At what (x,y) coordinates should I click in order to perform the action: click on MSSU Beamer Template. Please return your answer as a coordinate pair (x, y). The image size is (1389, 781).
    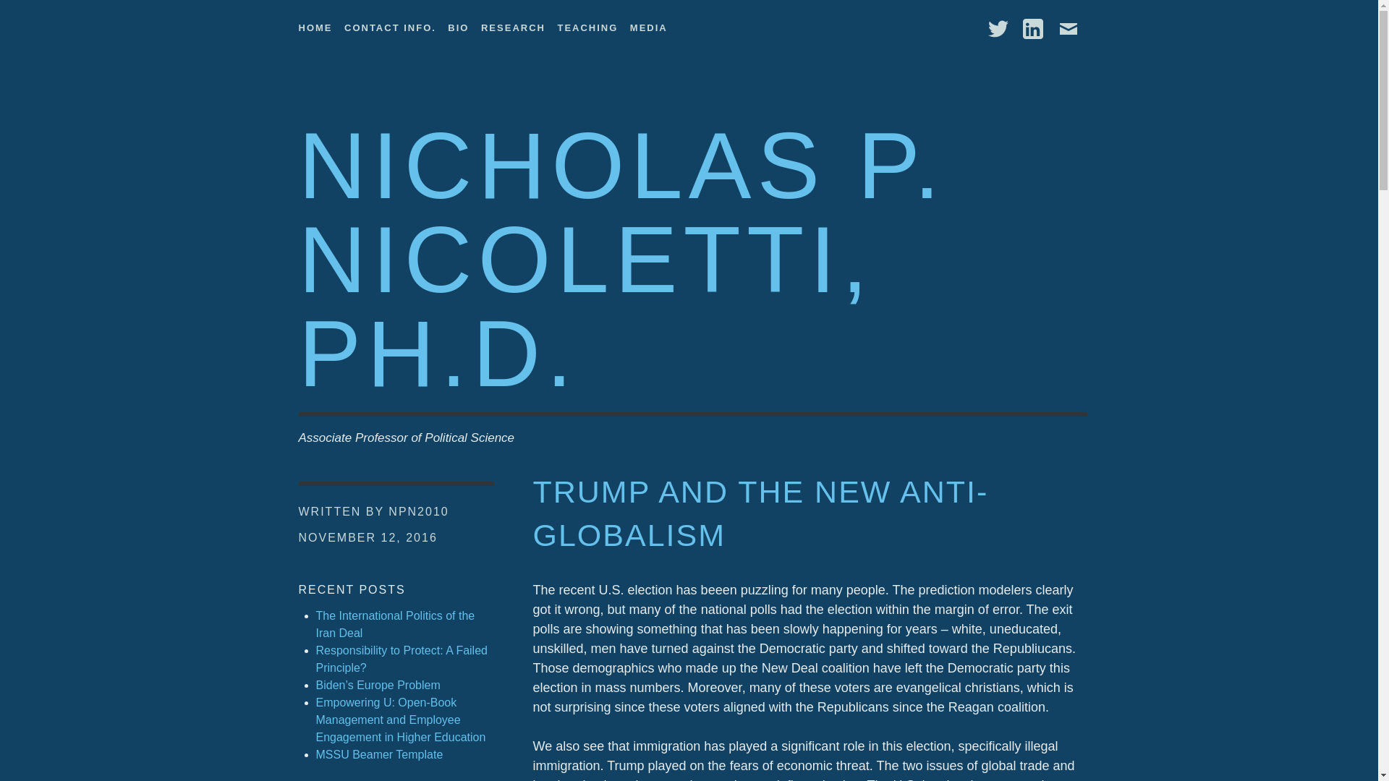
    Looking at the image, I should click on (379, 754).